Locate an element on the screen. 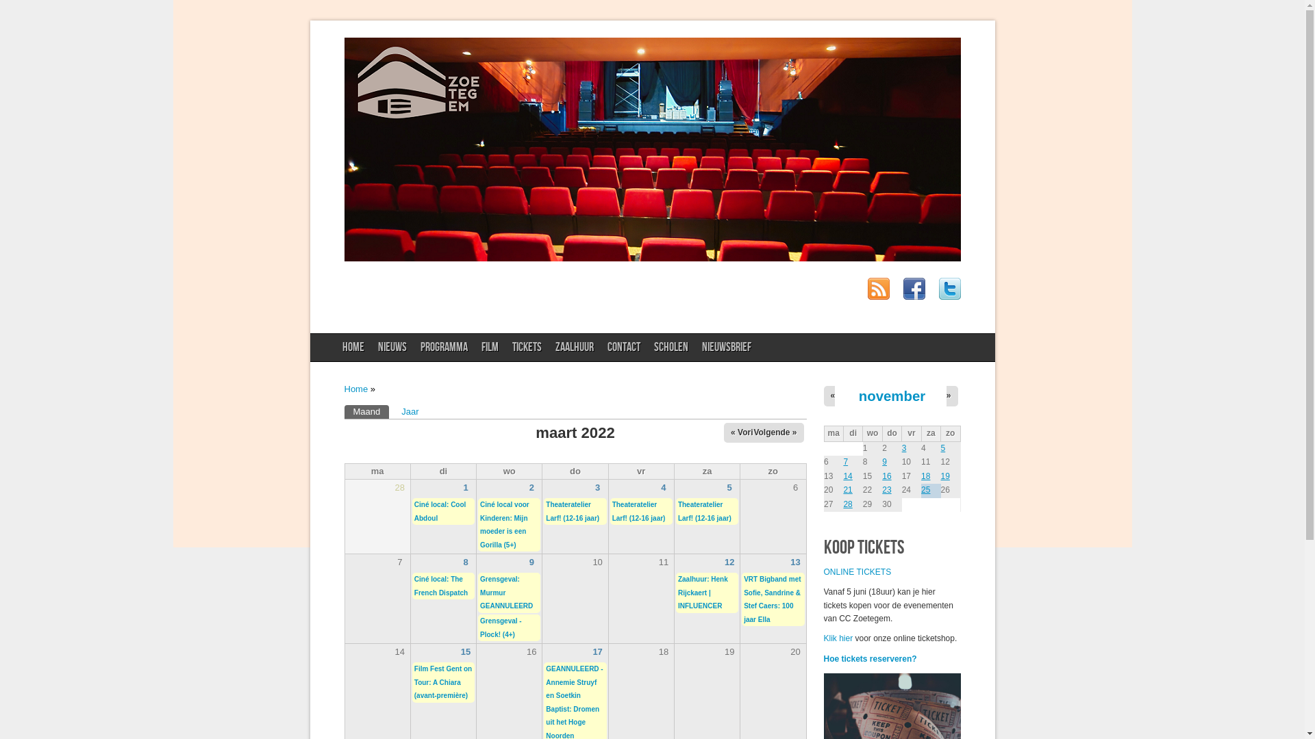 The image size is (1315, 739). ONLINE TICKET is located at coordinates (855, 572).